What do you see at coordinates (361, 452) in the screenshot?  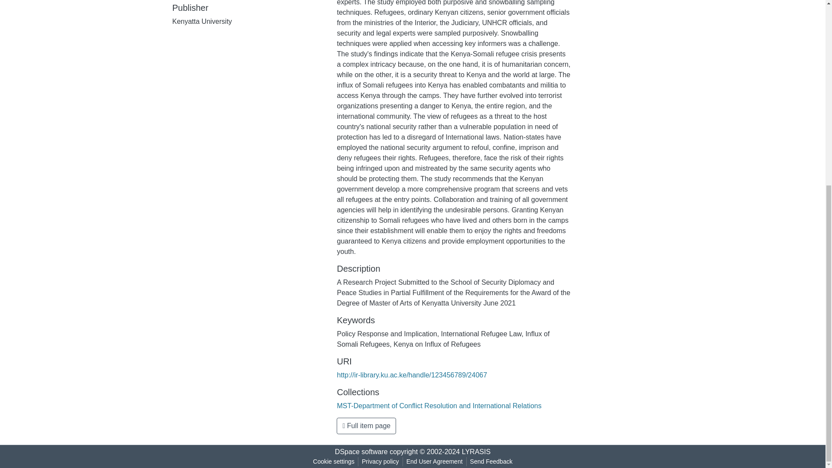 I see `DSpace software` at bounding box center [361, 452].